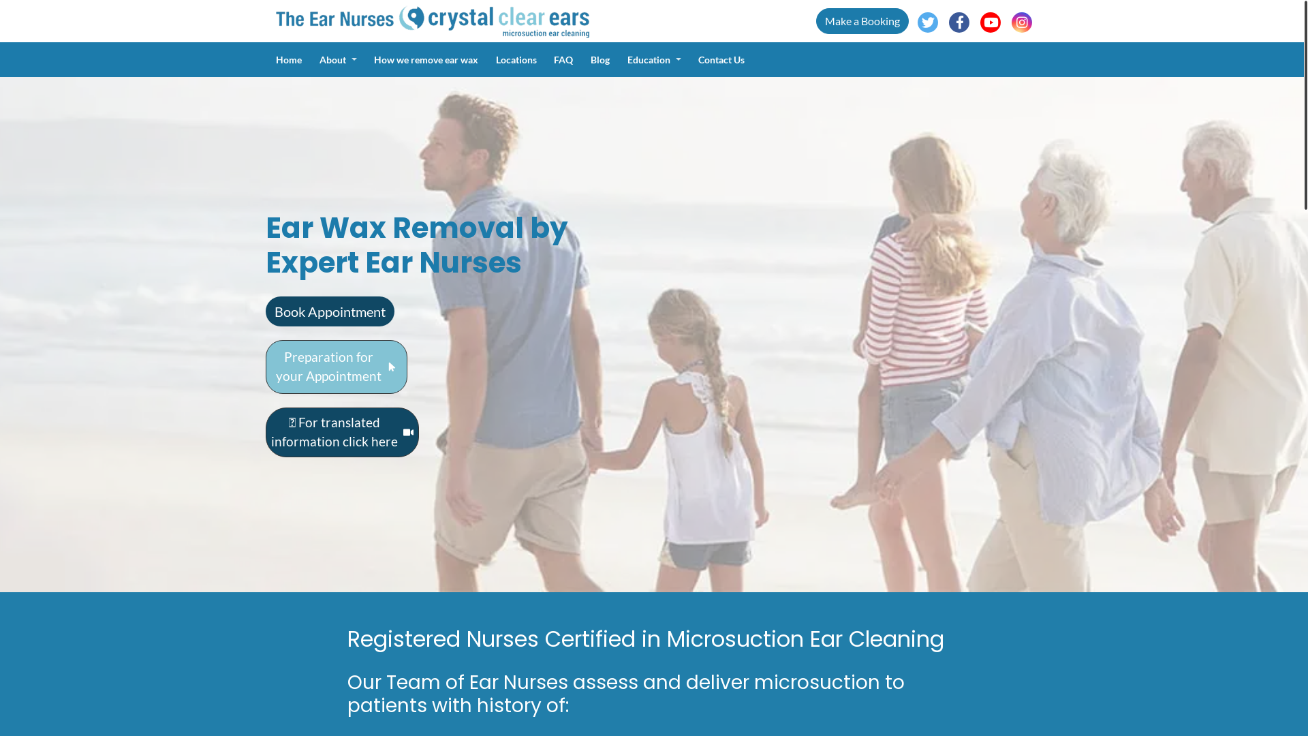 Image resolution: width=1308 pixels, height=736 pixels. What do you see at coordinates (572, 60) in the screenshot?
I see `FAQ` at bounding box center [572, 60].